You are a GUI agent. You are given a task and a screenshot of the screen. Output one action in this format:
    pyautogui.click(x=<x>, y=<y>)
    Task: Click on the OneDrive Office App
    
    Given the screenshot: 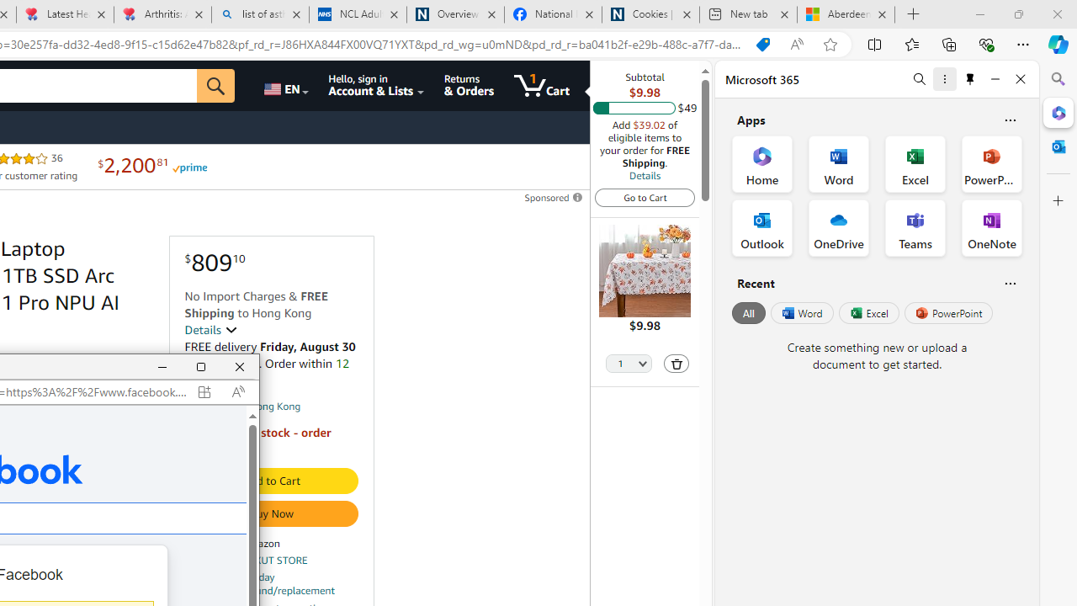 What is the action you would take?
    pyautogui.click(x=838, y=227)
    